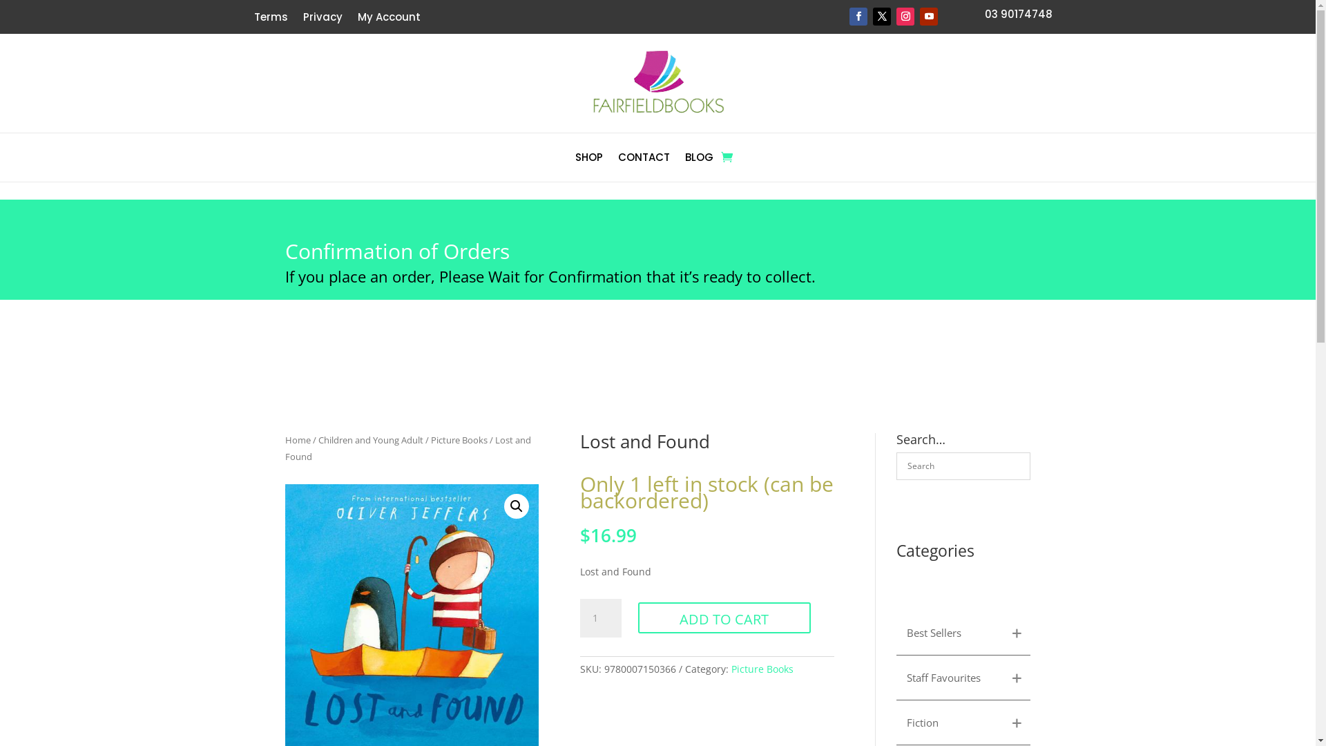 This screenshot has height=746, width=1326. I want to click on Follow on Youtube, so click(929, 17).